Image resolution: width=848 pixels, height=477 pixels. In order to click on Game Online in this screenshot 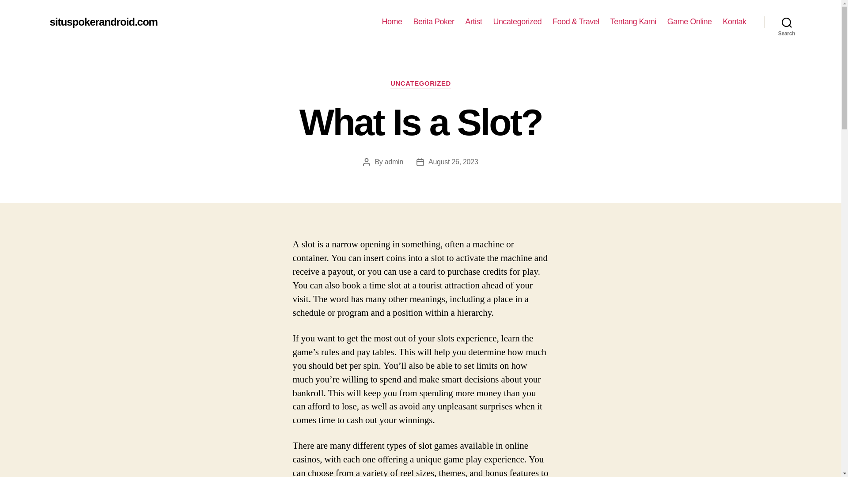, I will do `click(690, 22)`.